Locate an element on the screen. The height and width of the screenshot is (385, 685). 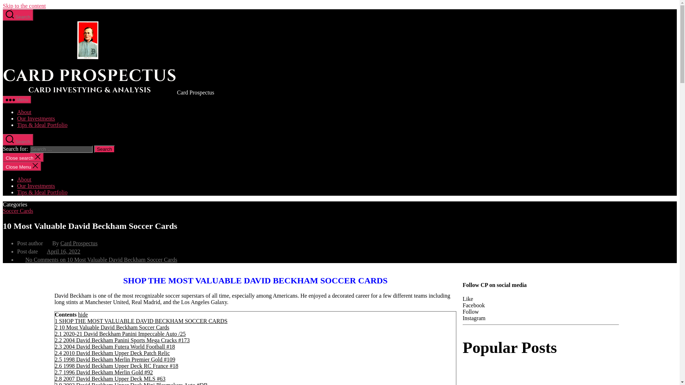
Menu is located at coordinates (16, 99).